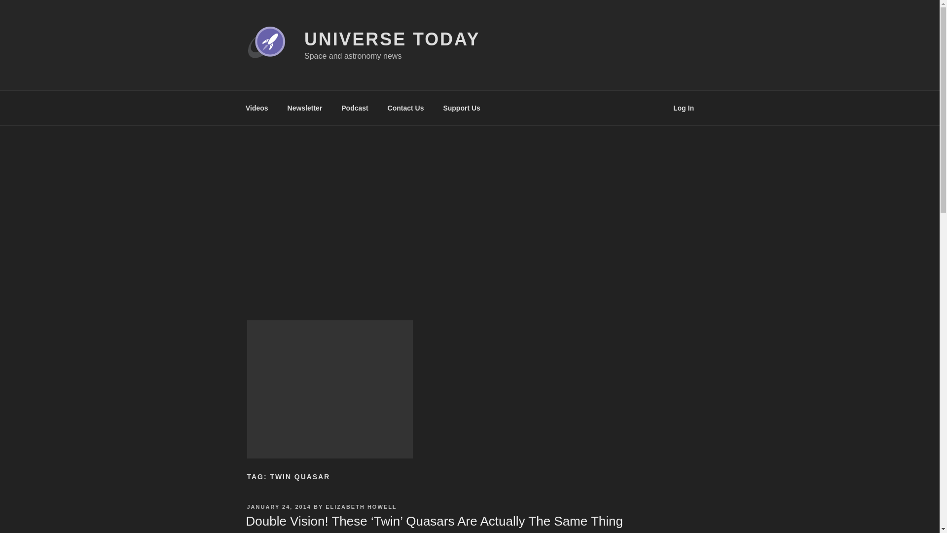  I want to click on Videos, so click(256, 108).